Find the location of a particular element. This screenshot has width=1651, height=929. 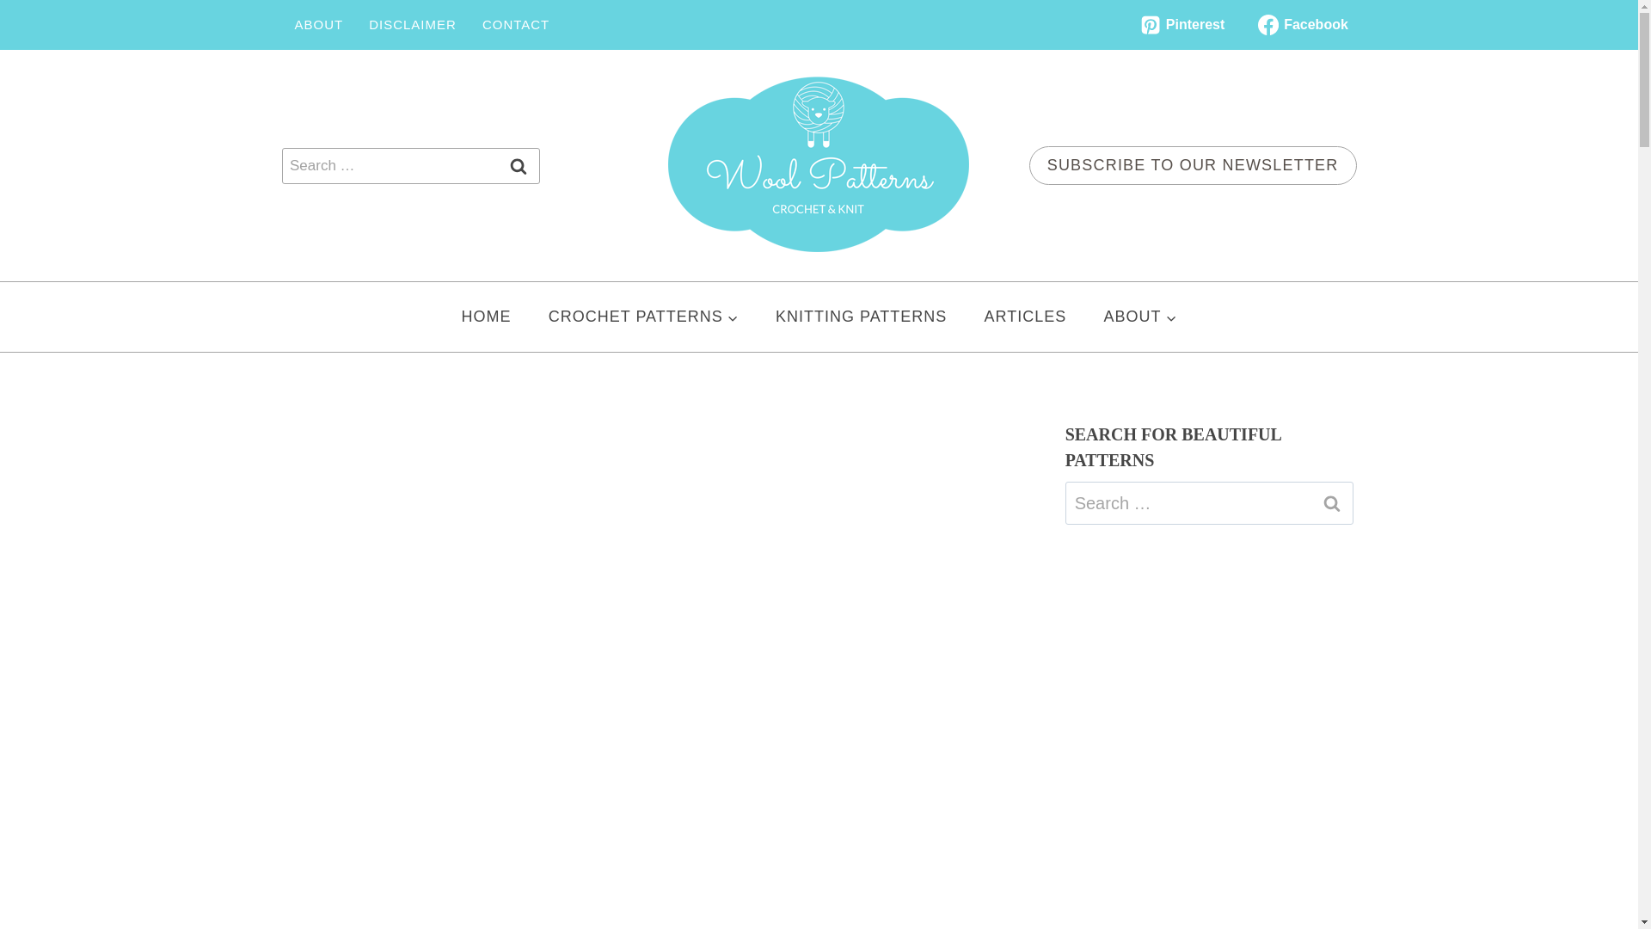

ABOUT is located at coordinates (1140, 317).